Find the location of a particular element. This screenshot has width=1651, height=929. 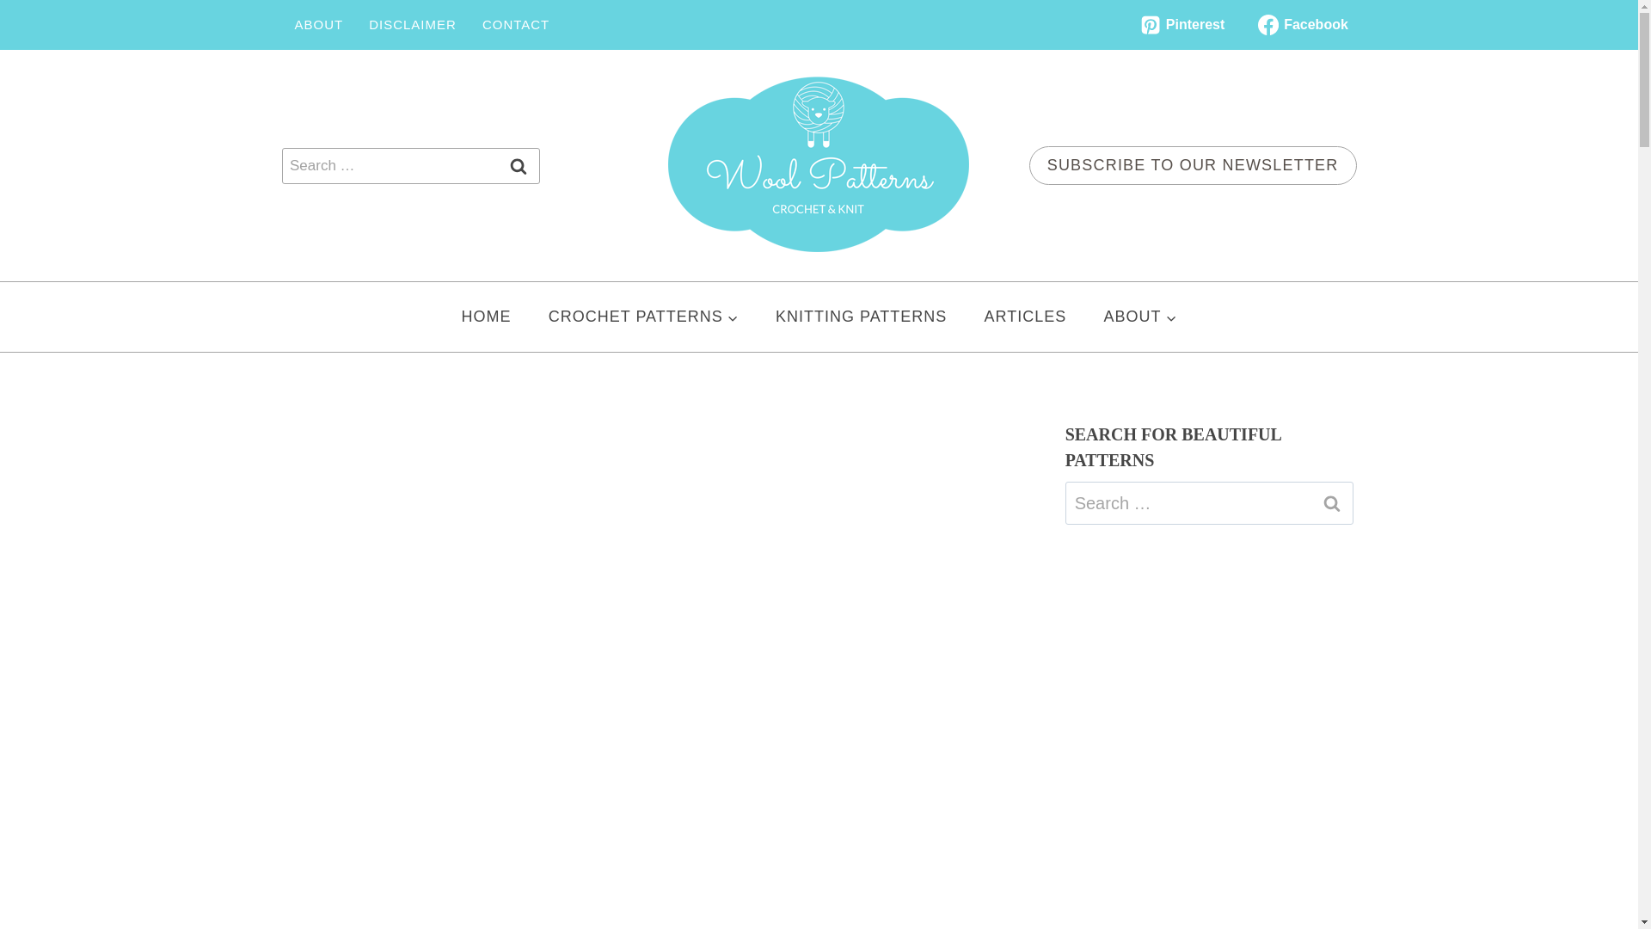

ABOUT is located at coordinates (1140, 317).